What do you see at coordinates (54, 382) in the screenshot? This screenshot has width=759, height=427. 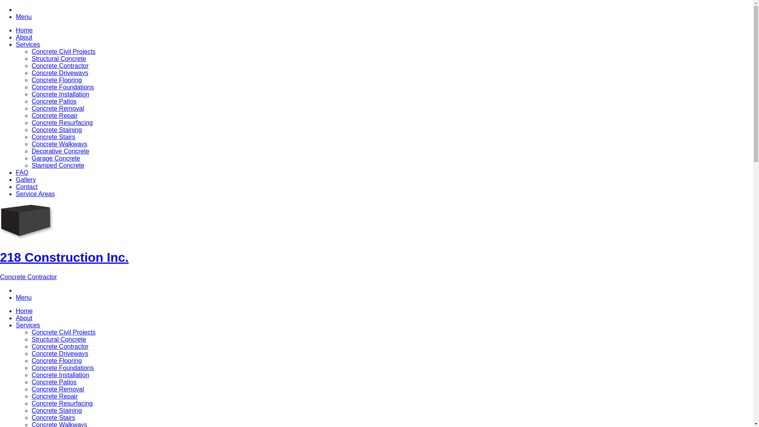 I see `Concrete Patios` at bounding box center [54, 382].